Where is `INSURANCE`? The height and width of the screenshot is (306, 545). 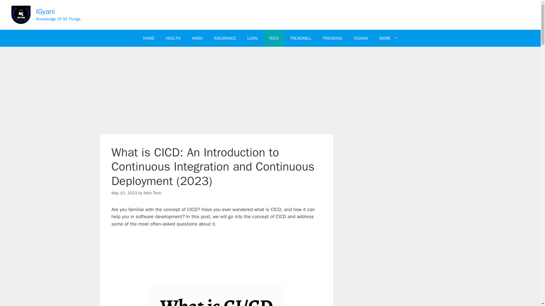
INSURANCE is located at coordinates (225, 38).